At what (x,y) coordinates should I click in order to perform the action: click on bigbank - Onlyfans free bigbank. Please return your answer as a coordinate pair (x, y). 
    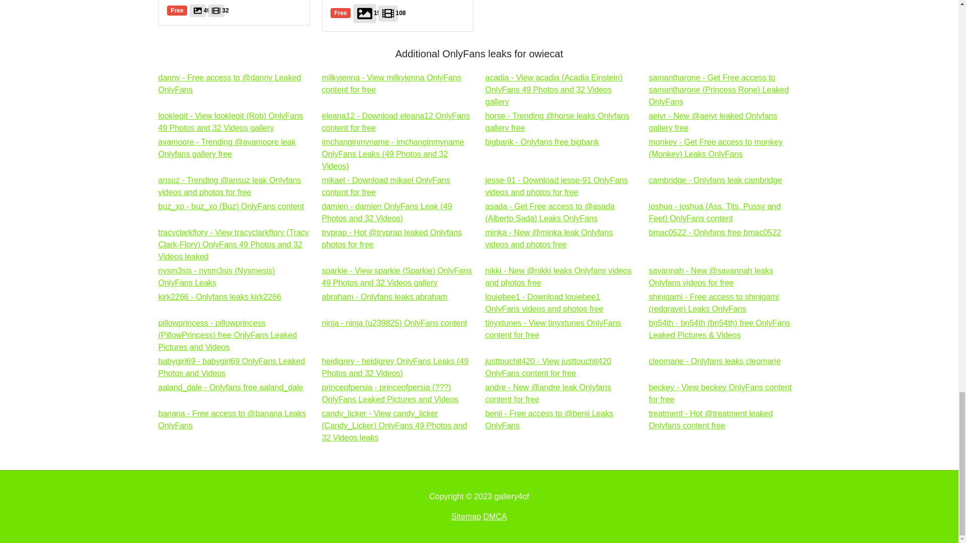
    Looking at the image, I should click on (541, 142).